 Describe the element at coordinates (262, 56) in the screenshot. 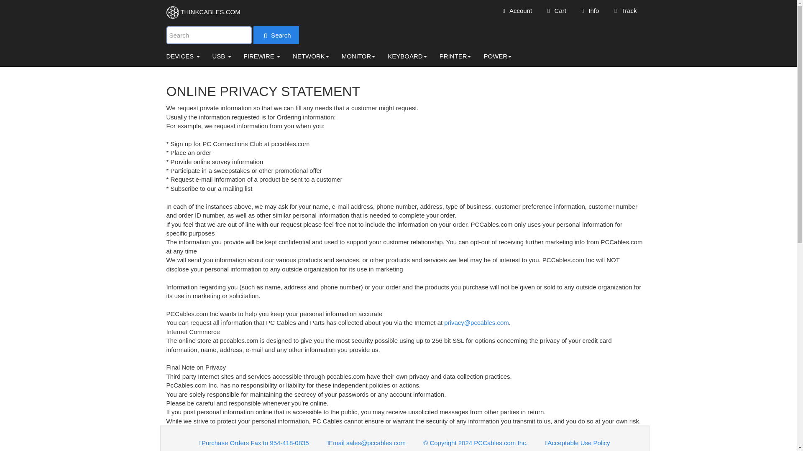

I see `FIREWIRE` at that location.